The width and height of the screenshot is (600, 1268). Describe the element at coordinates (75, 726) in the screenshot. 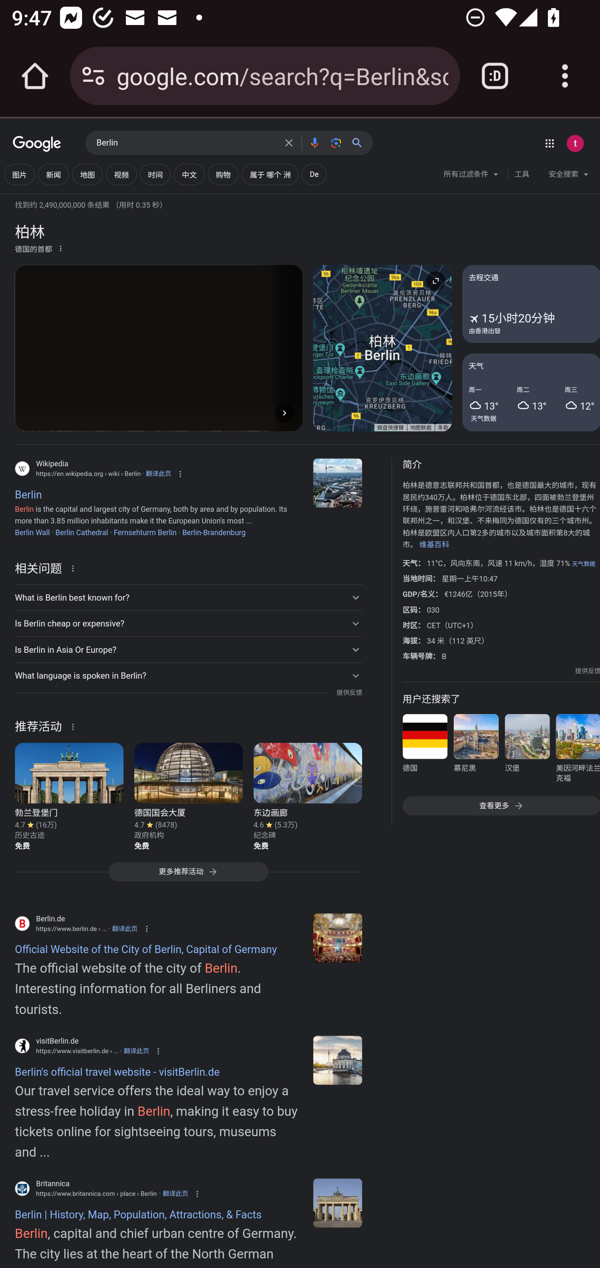

I see `关于这条结果的详细信息` at that location.